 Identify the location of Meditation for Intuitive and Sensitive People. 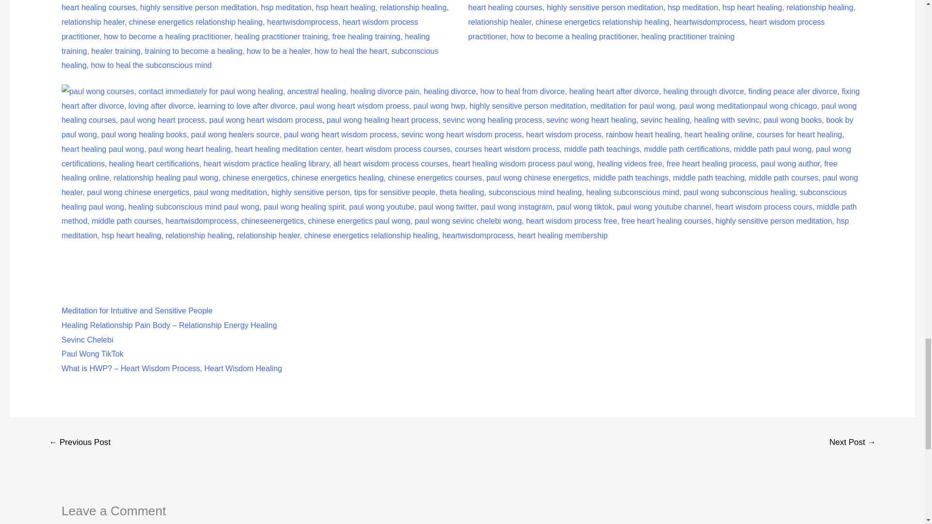
(137, 311).